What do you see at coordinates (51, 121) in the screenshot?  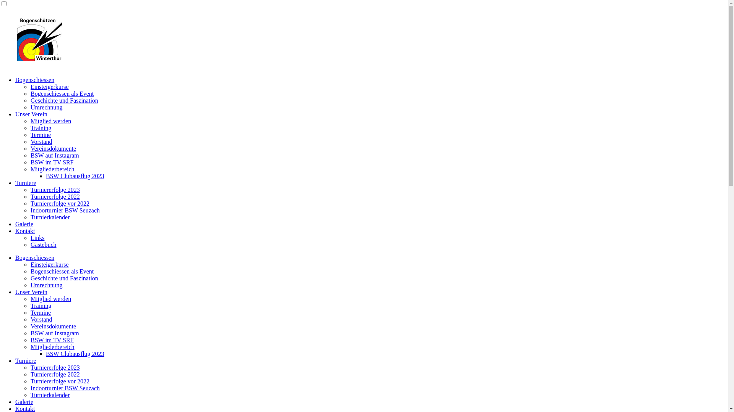 I see `Mitglied werden` at bounding box center [51, 121].